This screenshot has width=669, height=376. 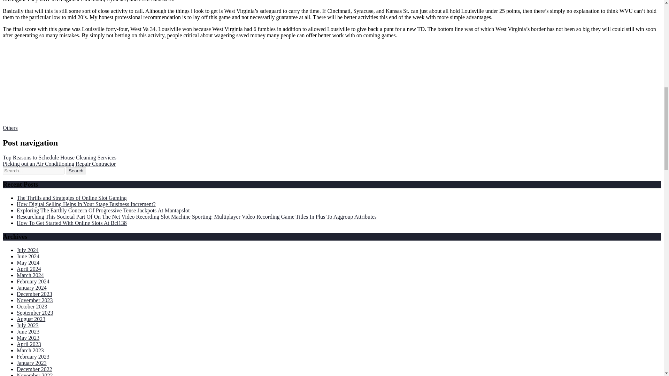 What do you see at coordinates (76, 171) in the screenshot?
I see `Search` at bounding box center [76, 171].